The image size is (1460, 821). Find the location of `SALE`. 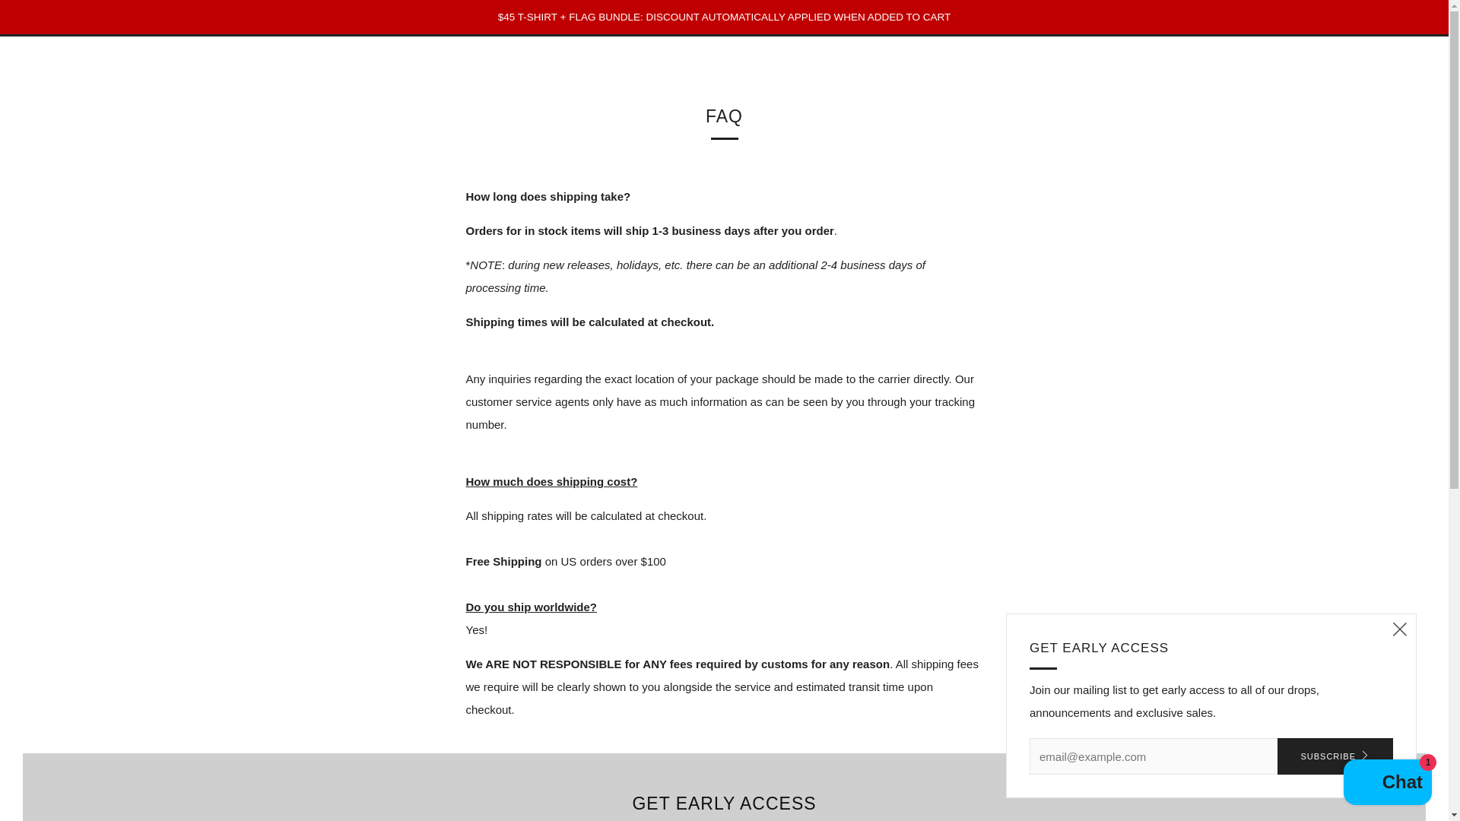

SALE is located at coordinates (337, 58).